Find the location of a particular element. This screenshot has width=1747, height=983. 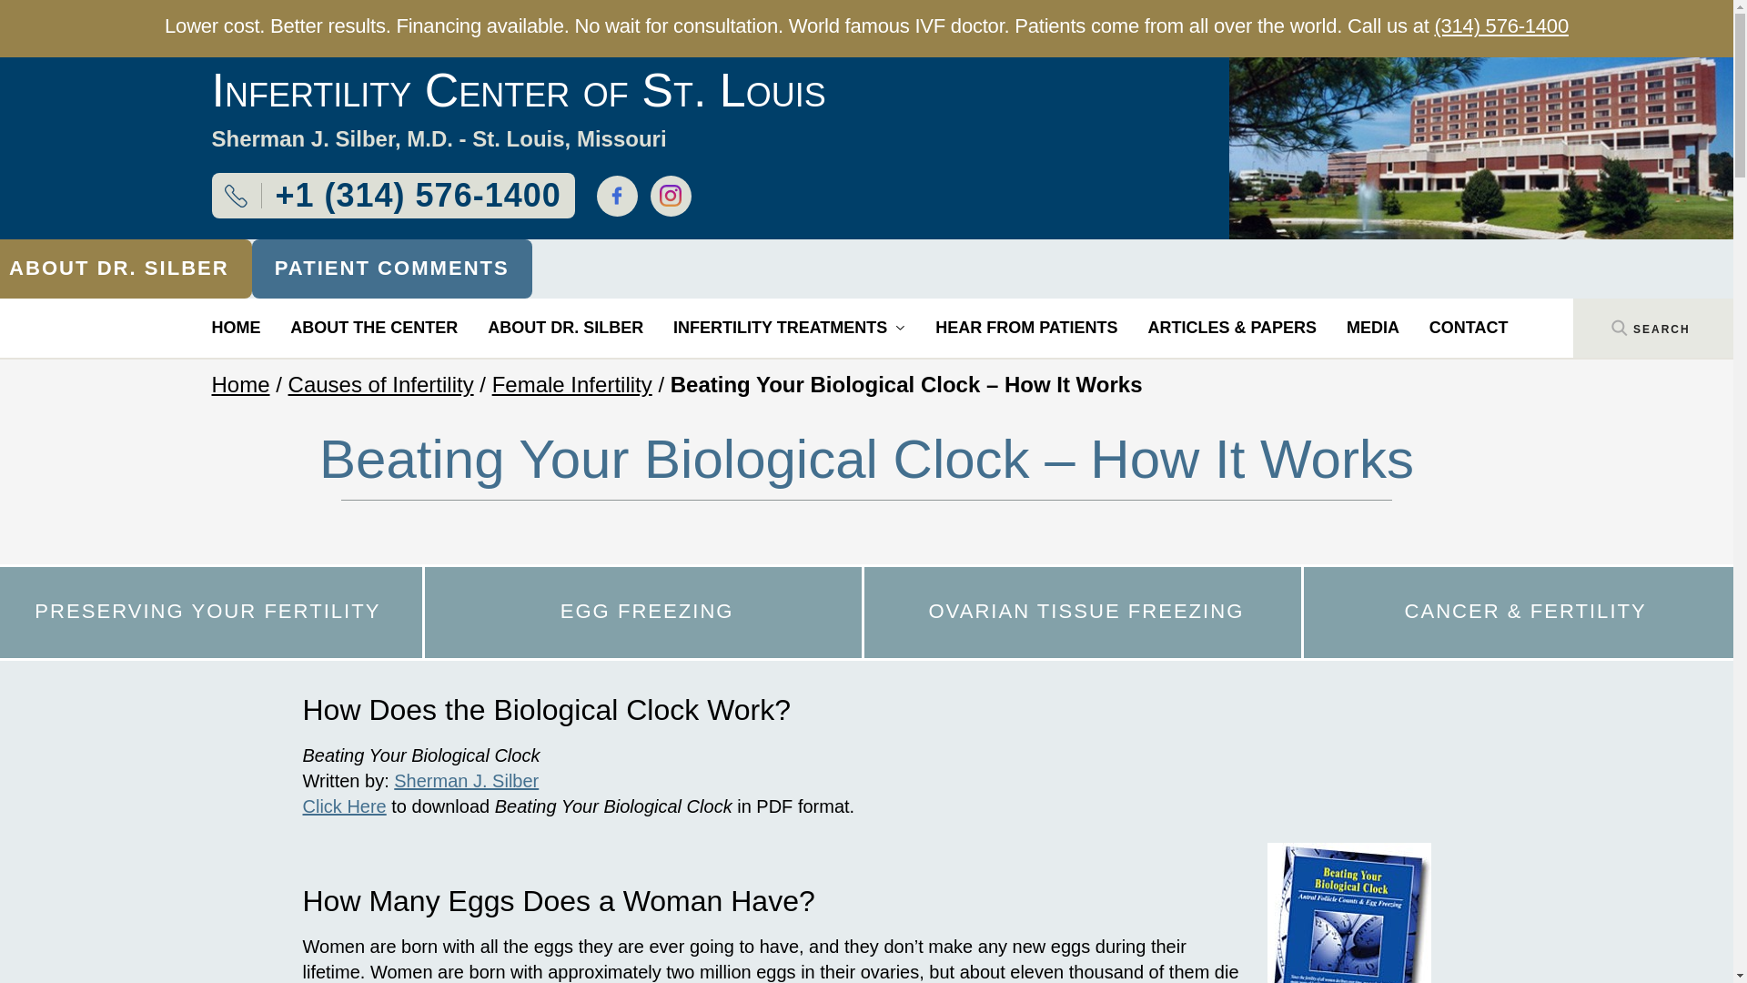

INFERTILITY TREATMENTS is located at coordinates (788, 328).